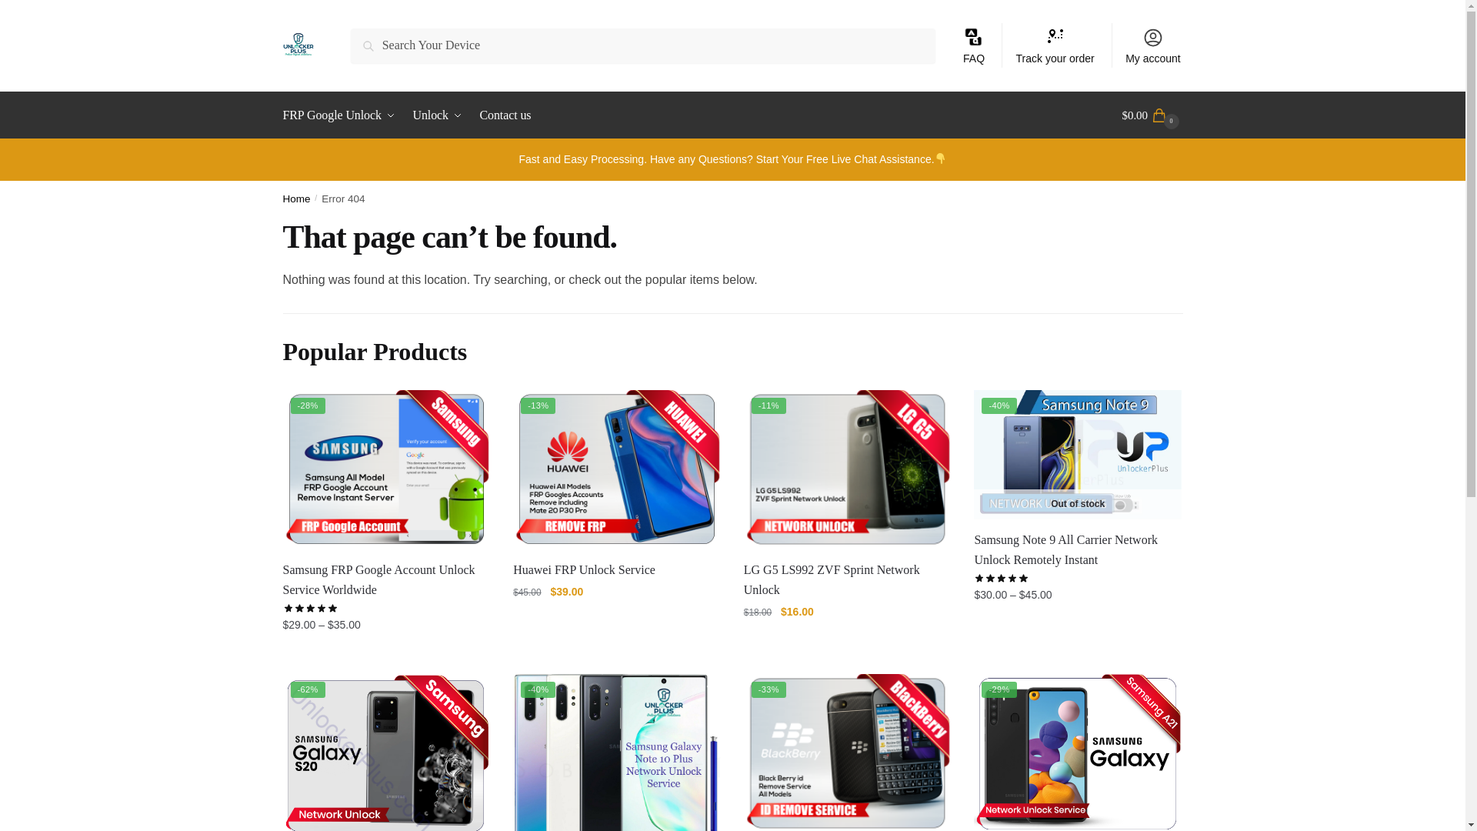  I want to click on Samsung Galaxy A21 Network Unlock, so click(1077, 753).